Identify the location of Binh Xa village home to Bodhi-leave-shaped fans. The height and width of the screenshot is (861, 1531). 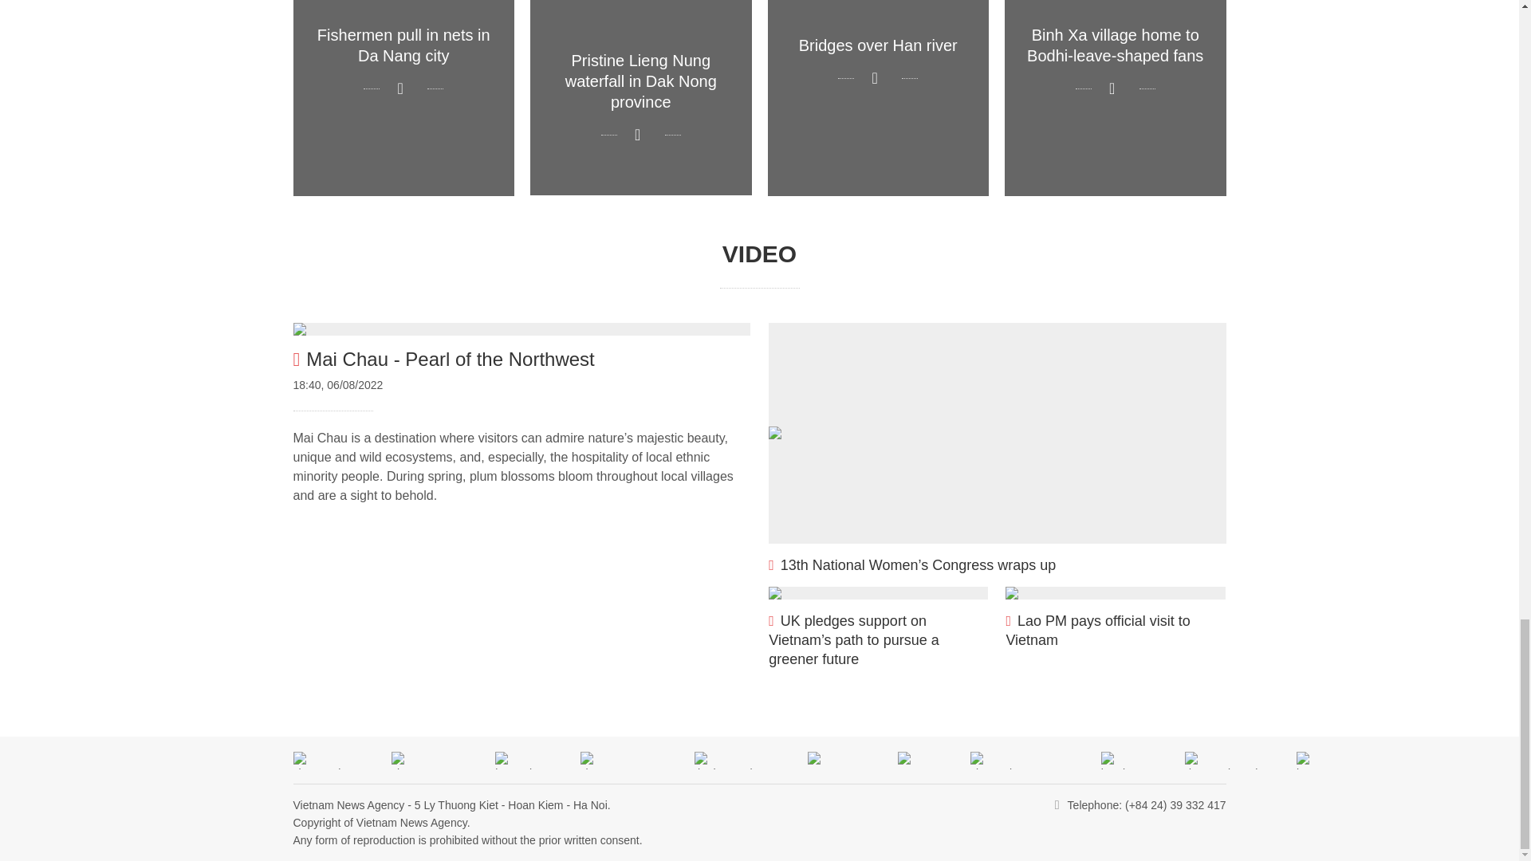
(1115, 98).